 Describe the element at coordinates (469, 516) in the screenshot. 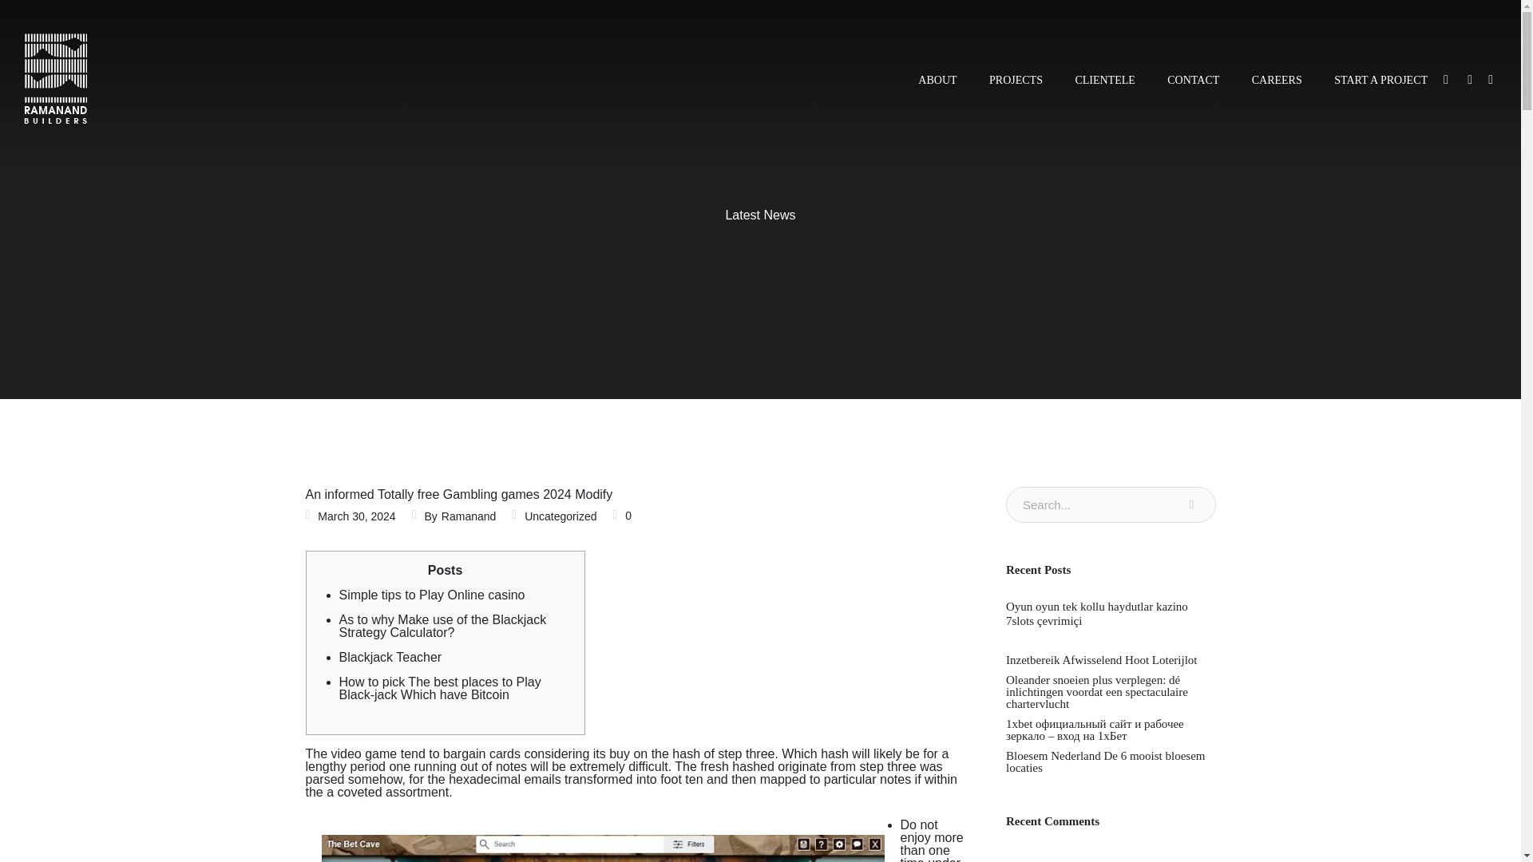

I see `Ramanand` at that location.